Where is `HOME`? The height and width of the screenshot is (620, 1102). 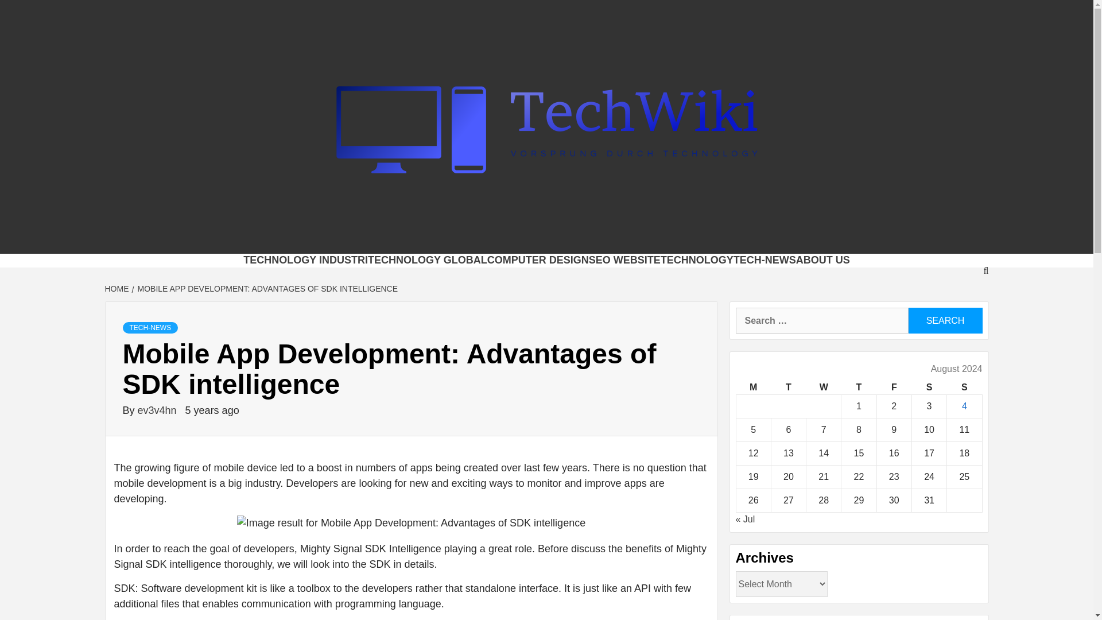
HOME is located at coordinates (118, 288).